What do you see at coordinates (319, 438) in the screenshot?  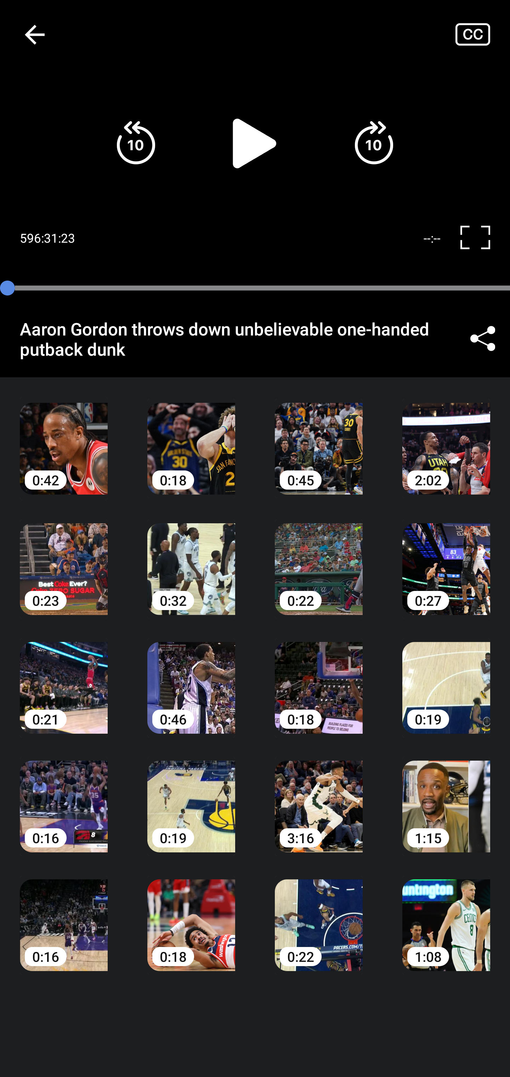 I see `0:45` at bounding box center [319, 438].